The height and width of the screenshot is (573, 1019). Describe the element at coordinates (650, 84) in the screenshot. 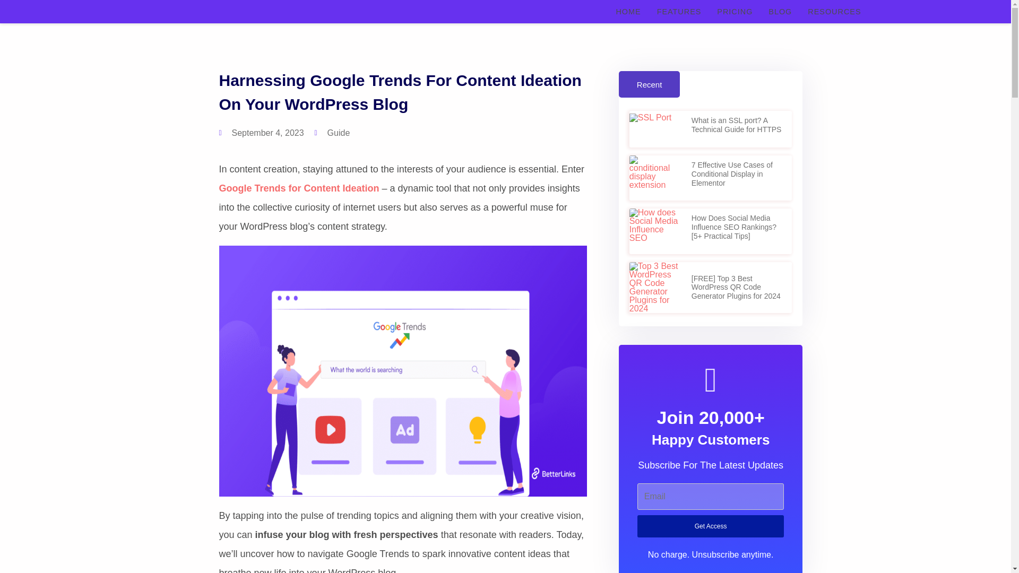

I see `Recent` at that location.